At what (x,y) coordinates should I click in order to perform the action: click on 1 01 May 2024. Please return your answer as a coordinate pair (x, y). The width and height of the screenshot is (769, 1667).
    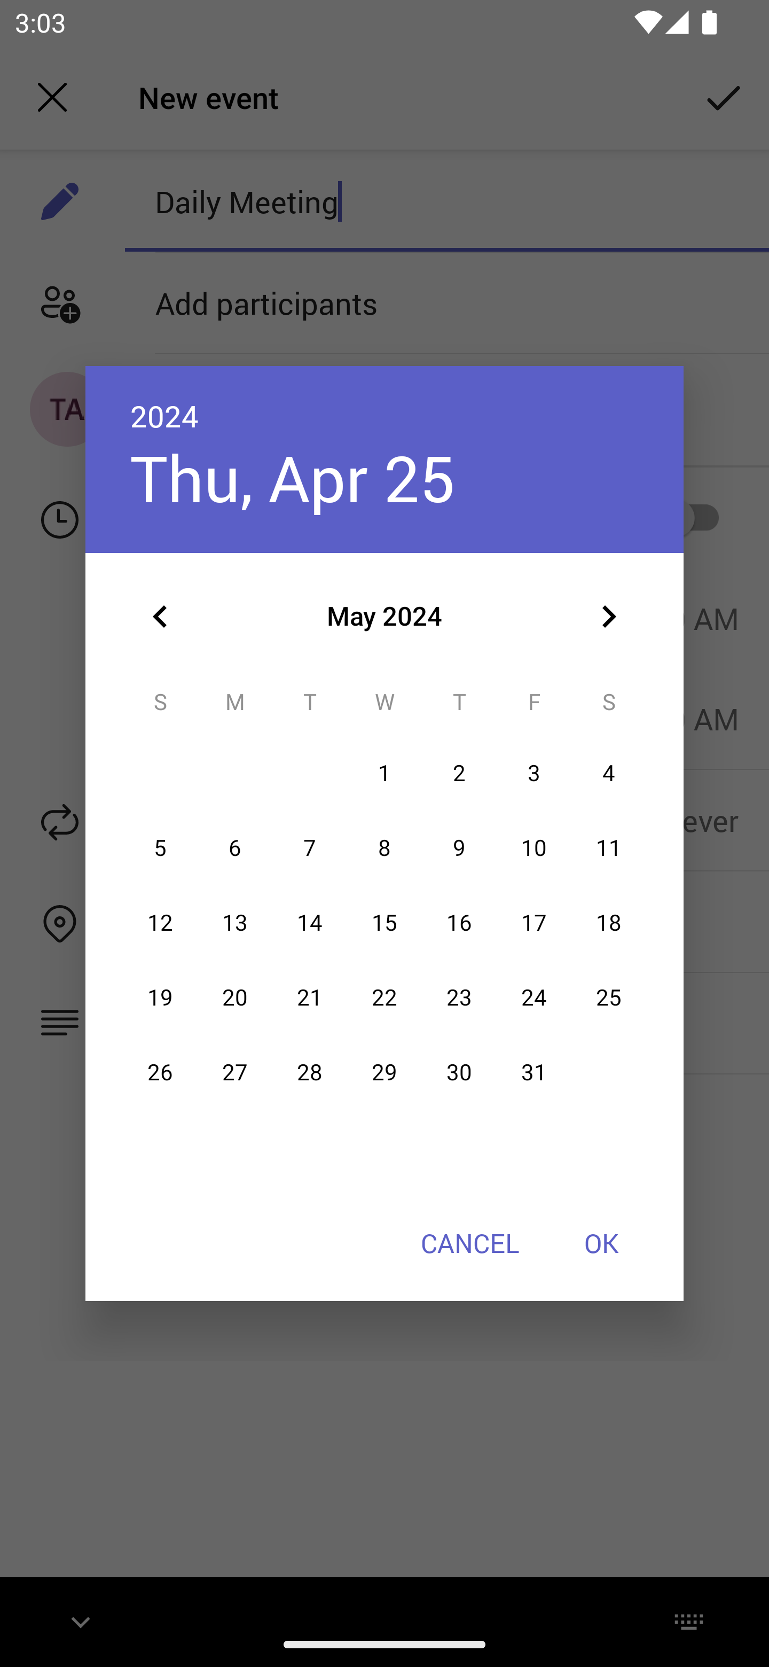
    Looking at the image, I should click on (384, 774).